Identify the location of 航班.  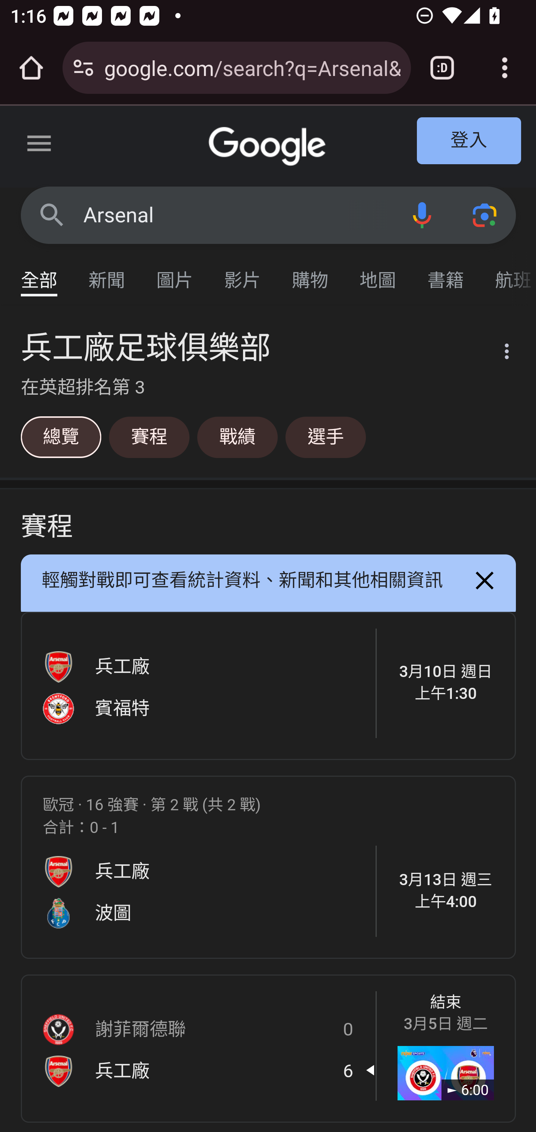
(508, 273).